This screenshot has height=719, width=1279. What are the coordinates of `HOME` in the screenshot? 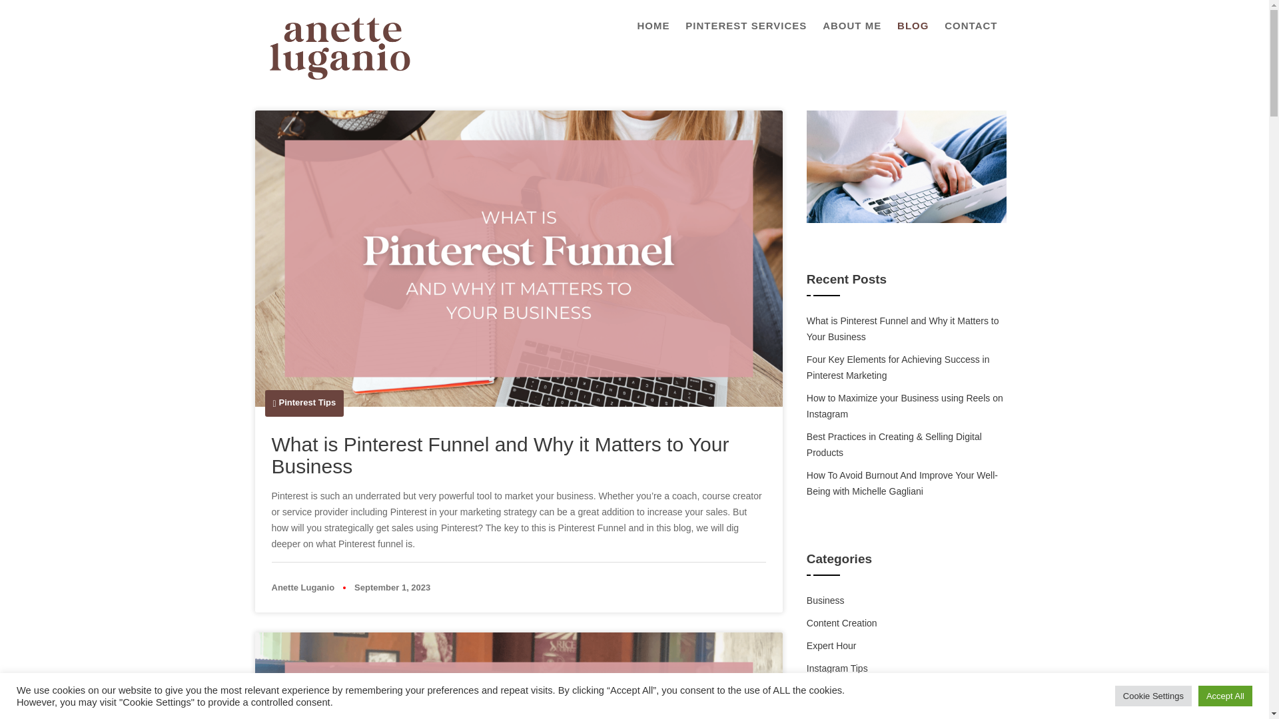 It's located at (653, 25).